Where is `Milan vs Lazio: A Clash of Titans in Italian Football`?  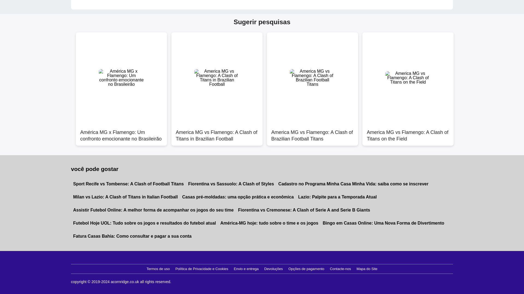 Milan vs Lazio: A Clash of Titans in Italian Football is located at coordinates (125, 197).